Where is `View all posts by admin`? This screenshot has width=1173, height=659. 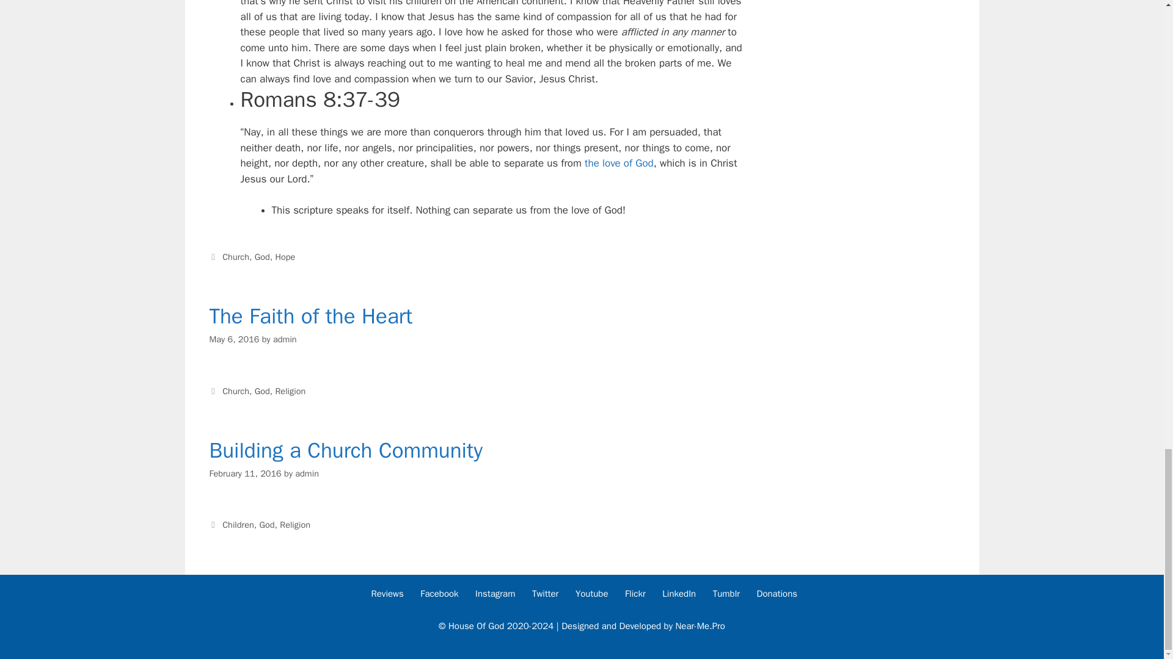
View all posts by admin is located at coordinates (285, 339).